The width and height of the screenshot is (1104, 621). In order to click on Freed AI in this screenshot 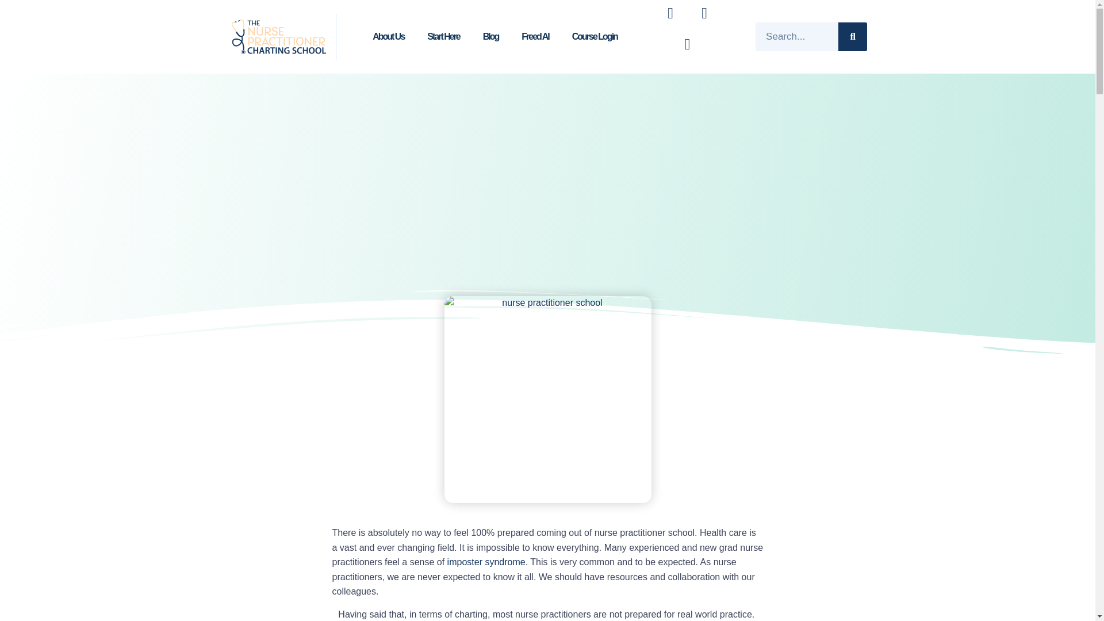, I will do `click(535, 37)`.